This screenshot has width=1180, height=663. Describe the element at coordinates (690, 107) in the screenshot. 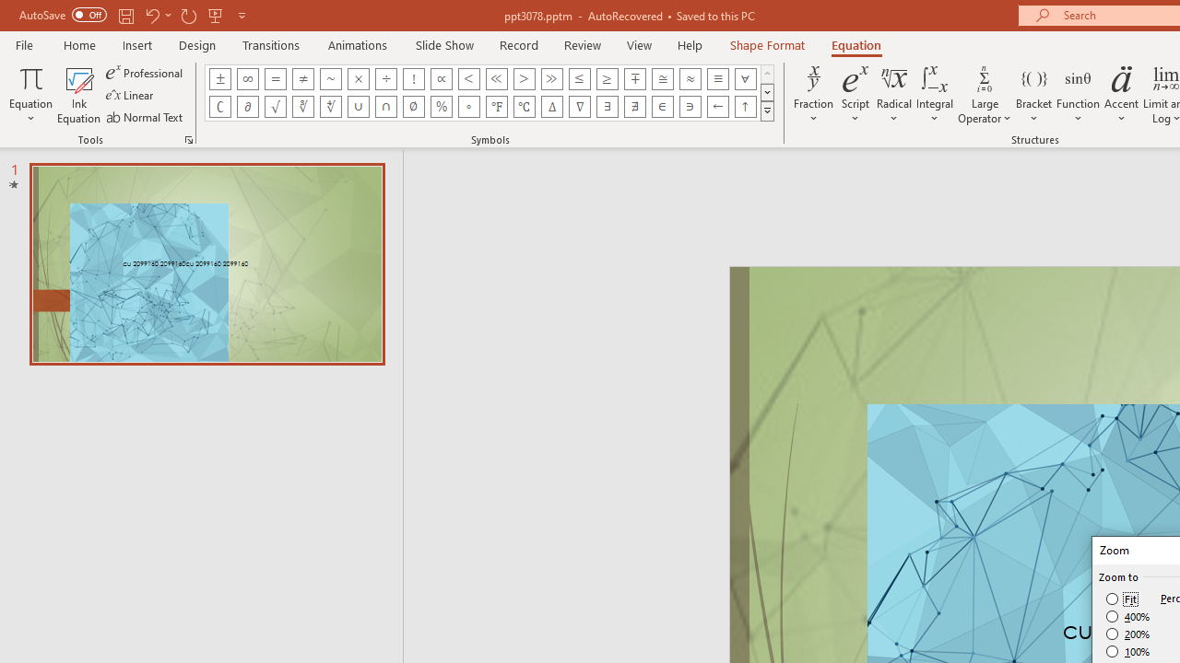

I see `Equation Symbol Contains as Member` at that location.